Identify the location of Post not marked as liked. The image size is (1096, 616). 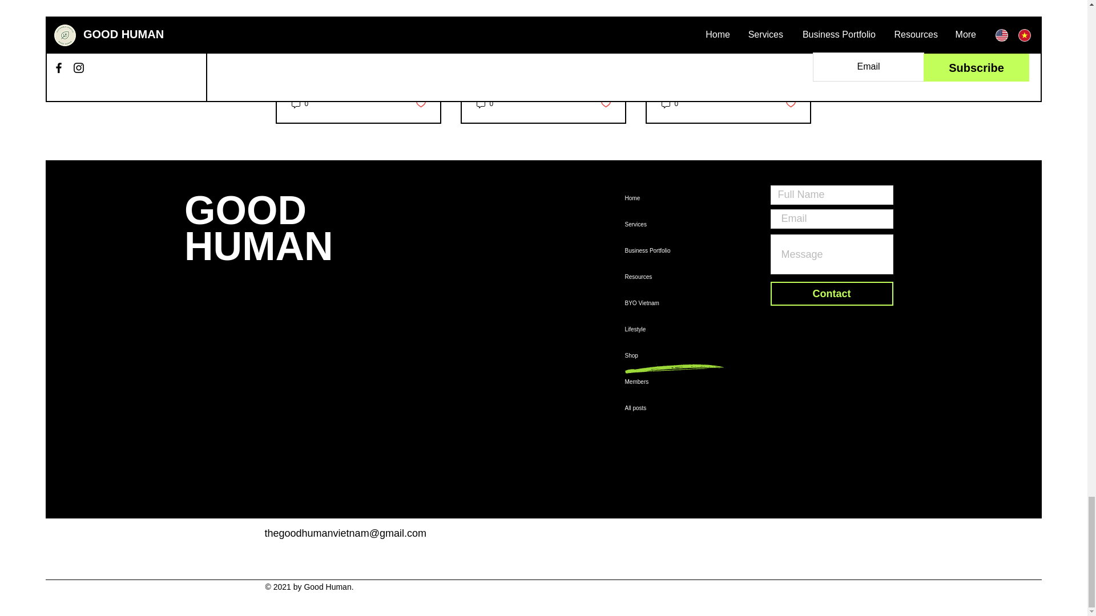
(420, 104).